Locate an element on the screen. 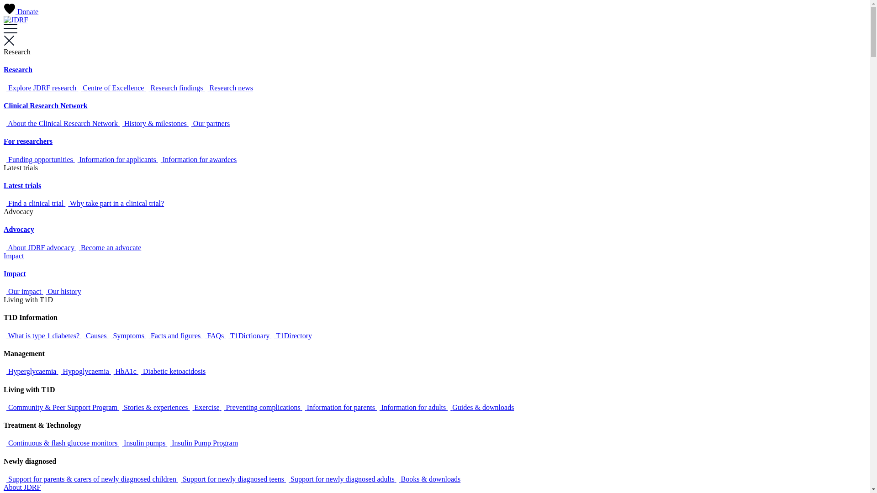  Symptoms is located at coordinates (127, 336).